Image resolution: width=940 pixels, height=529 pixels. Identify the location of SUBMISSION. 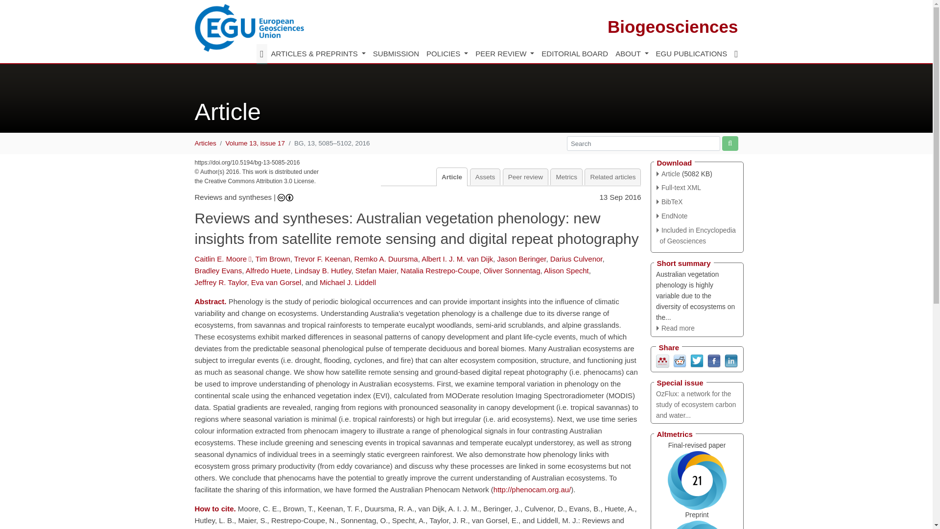
(396, 54).